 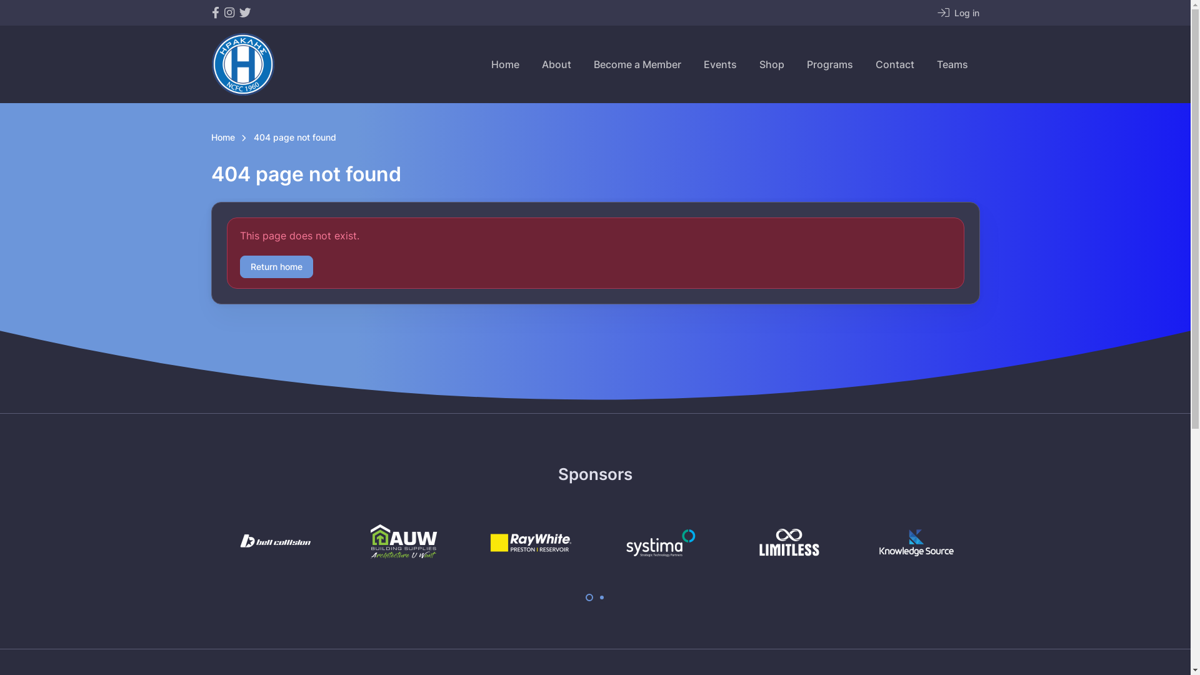 What do you see at coordinates (275, 543) in the screenshot?
I see `Bell Collision` at bounding box center [275, 543].